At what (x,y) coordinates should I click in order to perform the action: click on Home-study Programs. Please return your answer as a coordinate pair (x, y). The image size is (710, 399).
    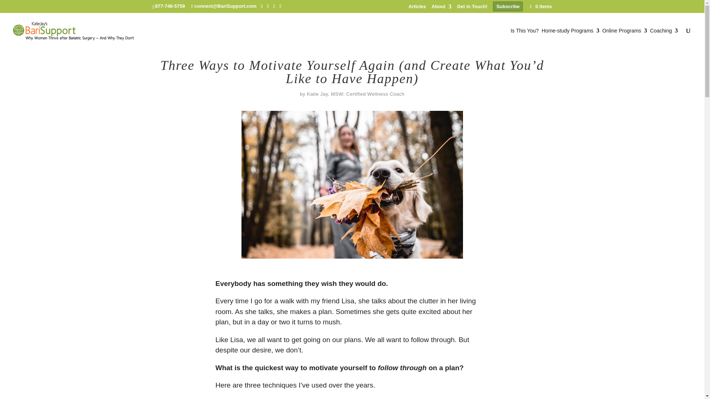
    Looking at the image, I should click on (570, 38).